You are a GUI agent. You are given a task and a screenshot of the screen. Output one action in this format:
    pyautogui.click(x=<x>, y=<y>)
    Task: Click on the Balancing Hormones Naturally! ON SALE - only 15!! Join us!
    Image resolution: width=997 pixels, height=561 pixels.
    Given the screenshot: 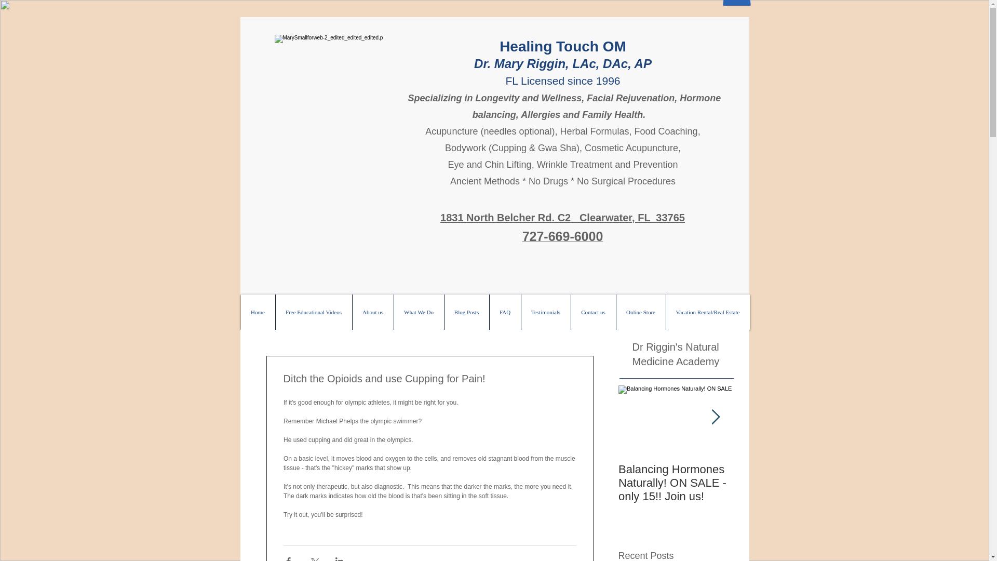 What is the action you would take?
    pyautogui.click(x=675, y=483)
    